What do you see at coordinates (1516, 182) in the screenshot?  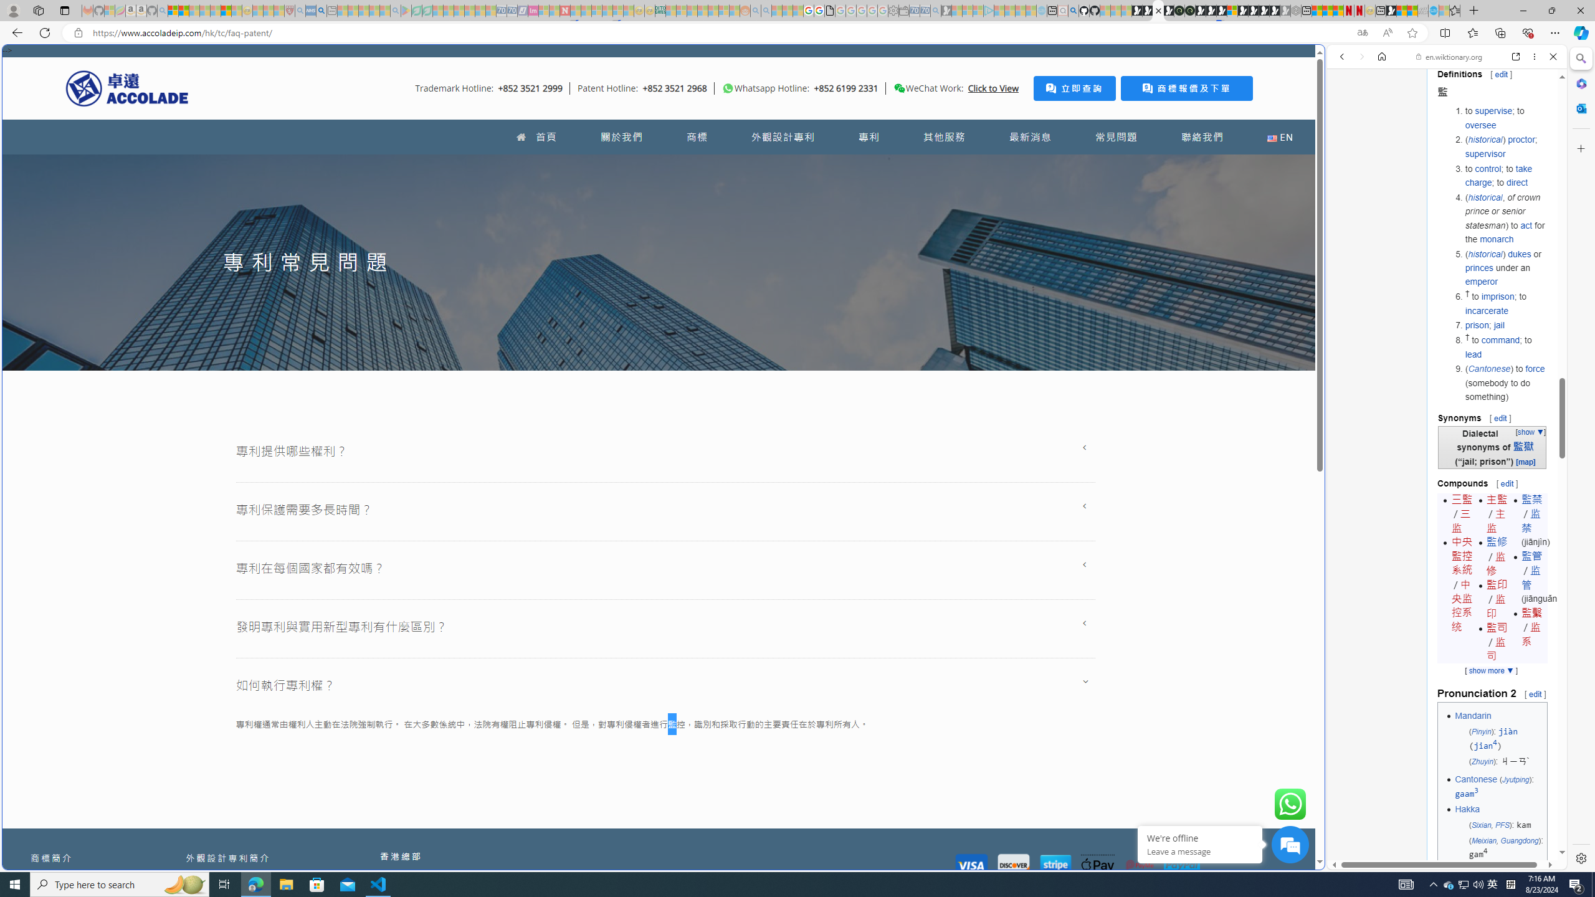 I see `direct` at bounding box center [1516, 182].